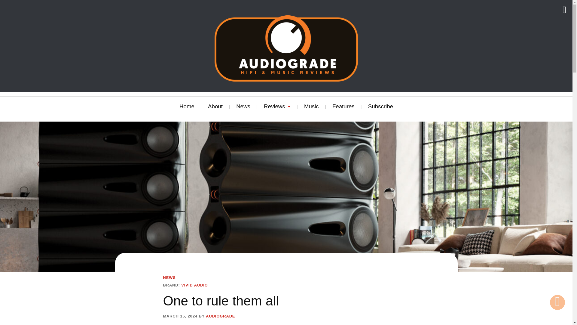 This screenshot has height=325, width=577. What do you see at coordinates (220, 316) in the screenshot?
I see `Posts by Audiograde` at bounding box center [220, 316].